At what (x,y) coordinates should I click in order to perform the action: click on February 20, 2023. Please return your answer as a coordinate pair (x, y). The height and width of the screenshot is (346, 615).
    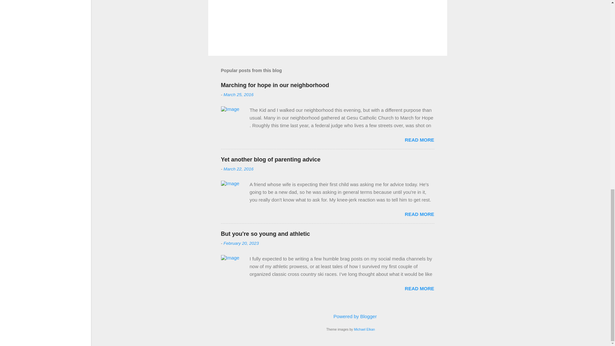
    Looking at the image, I should click on (241, 243).